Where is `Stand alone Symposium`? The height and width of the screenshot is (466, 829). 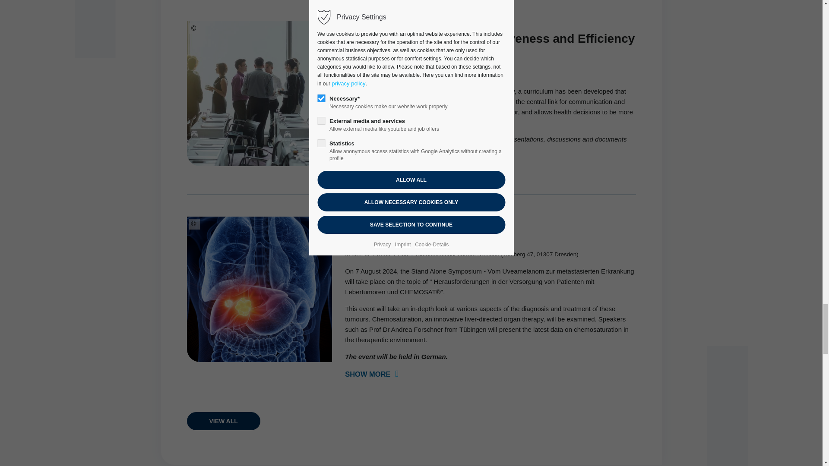
Stand alone Symposium is located at coordinates (414, 235).